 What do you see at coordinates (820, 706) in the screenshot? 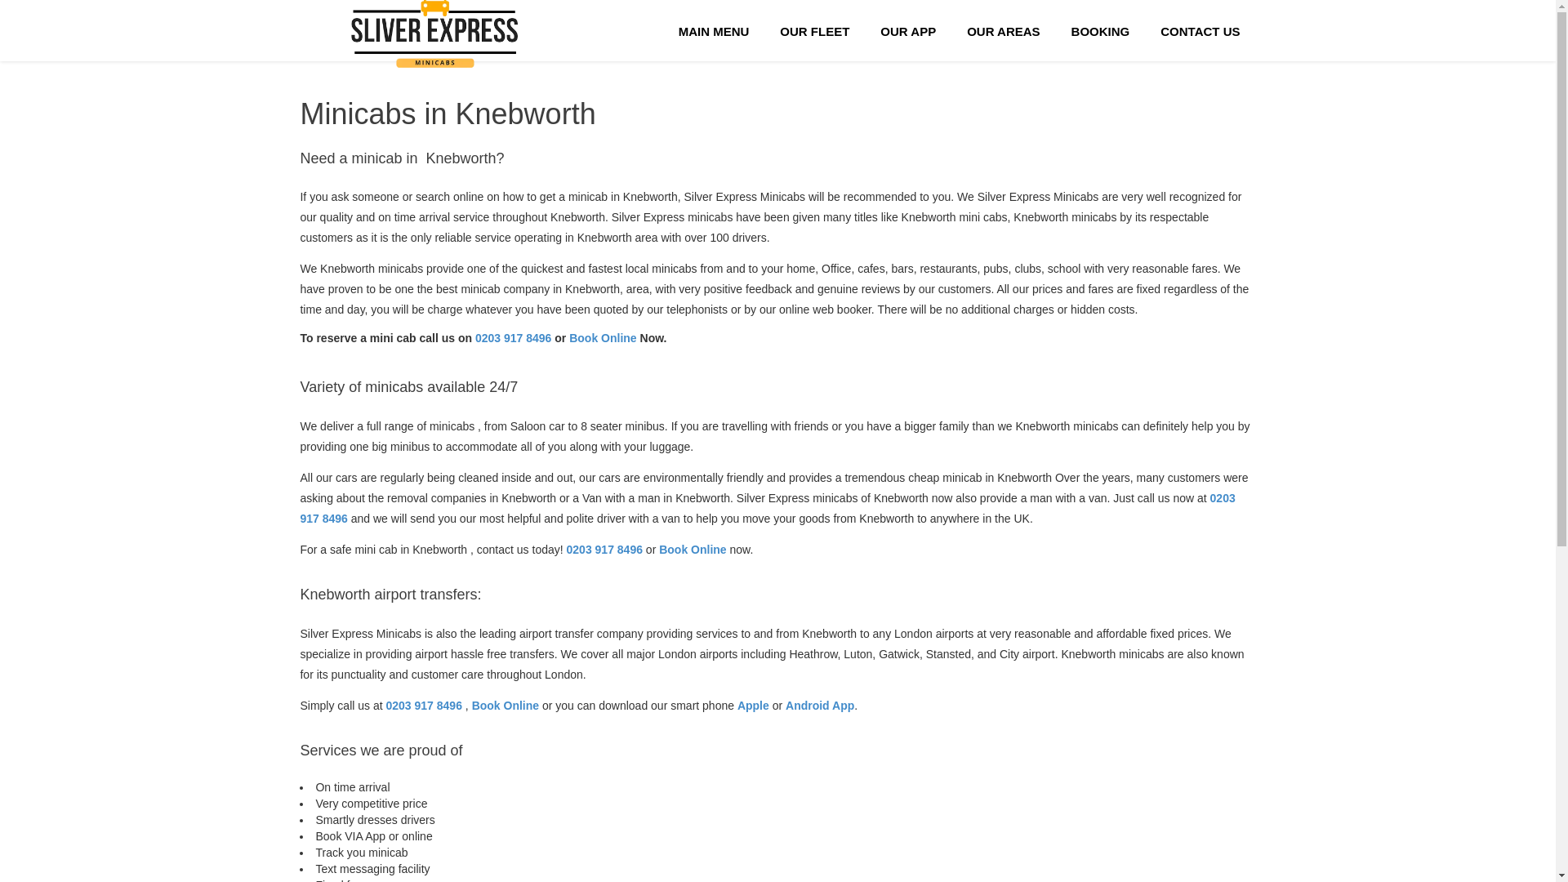
I see `Android App` at bounding box center [820, 706].